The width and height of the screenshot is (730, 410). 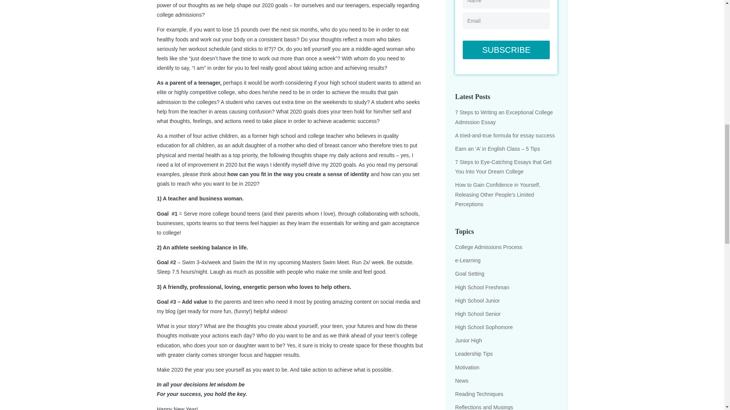 I want to click on Goal Setting, so click(x=470, y=273).